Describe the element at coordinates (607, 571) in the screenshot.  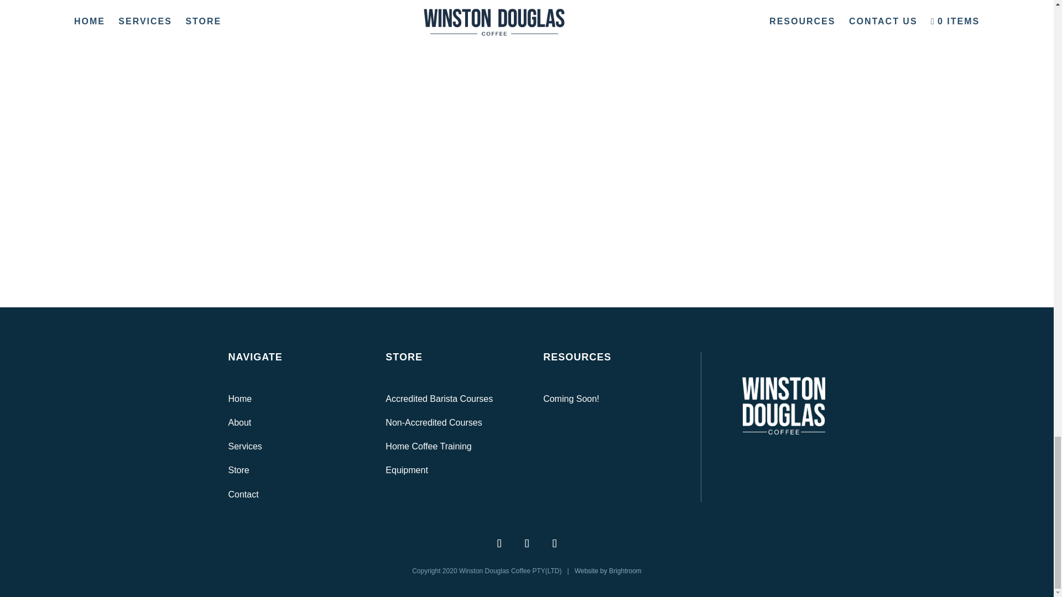
I see `Website by Brightroom` at that location.